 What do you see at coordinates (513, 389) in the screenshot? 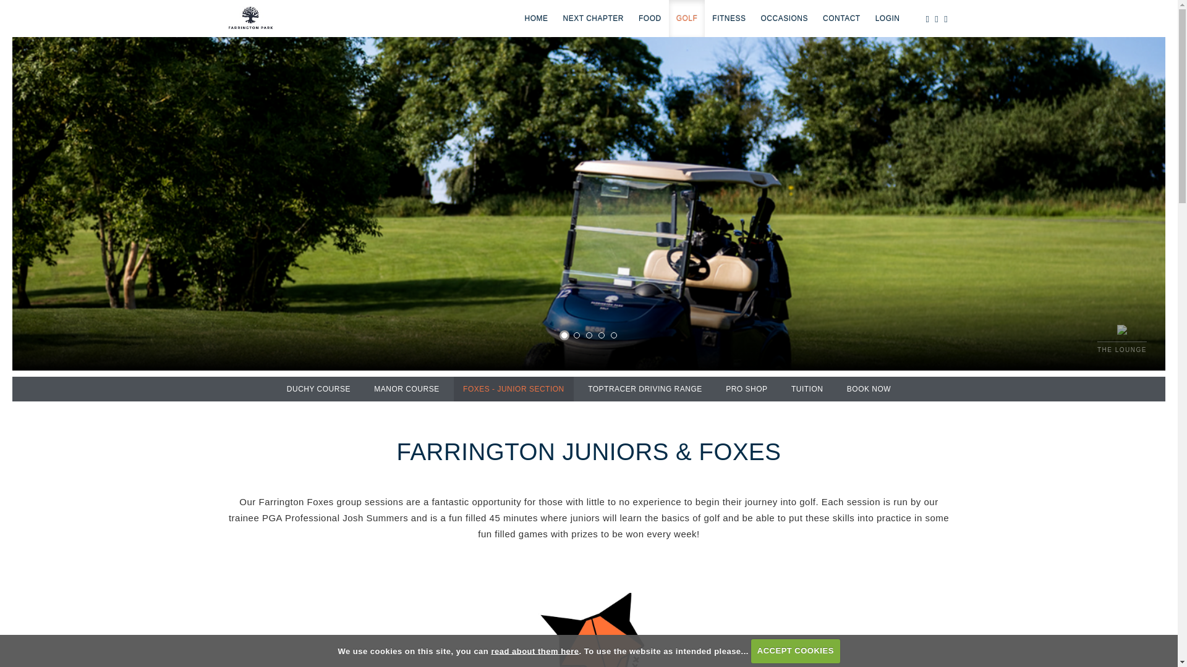
I see `FOXES - JUNIOR SECTION` at bounding box center [513, 389].